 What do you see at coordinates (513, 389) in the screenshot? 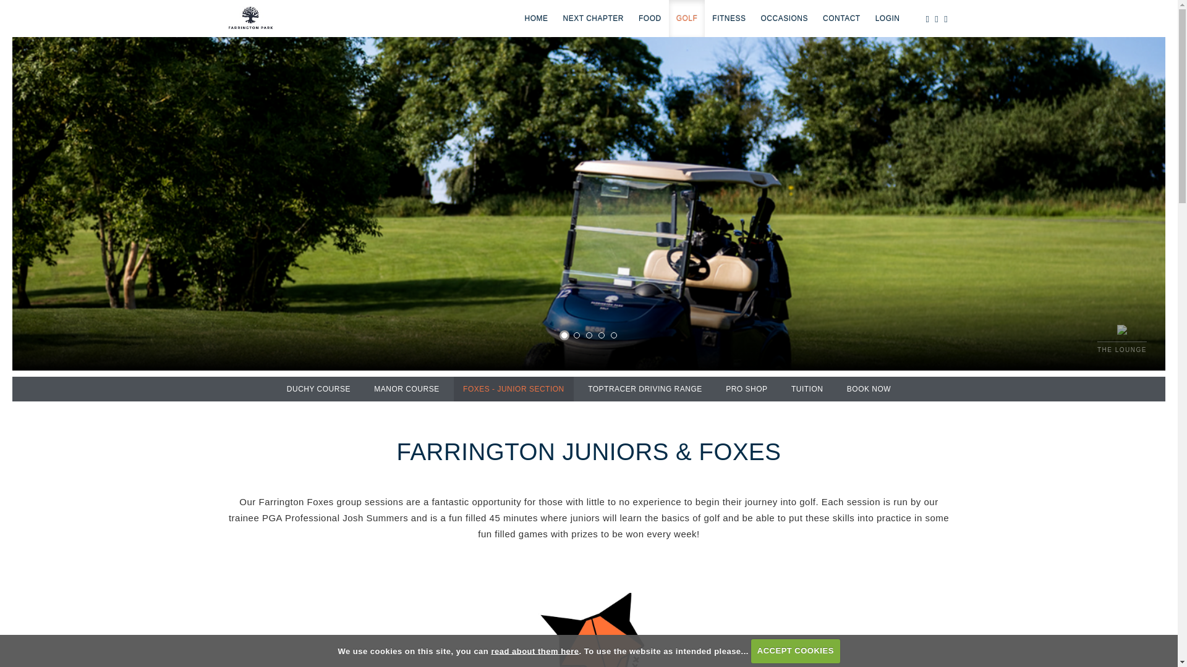
I see `FOXES - JUNIOR SECTION` at bounding box center [513, 389].